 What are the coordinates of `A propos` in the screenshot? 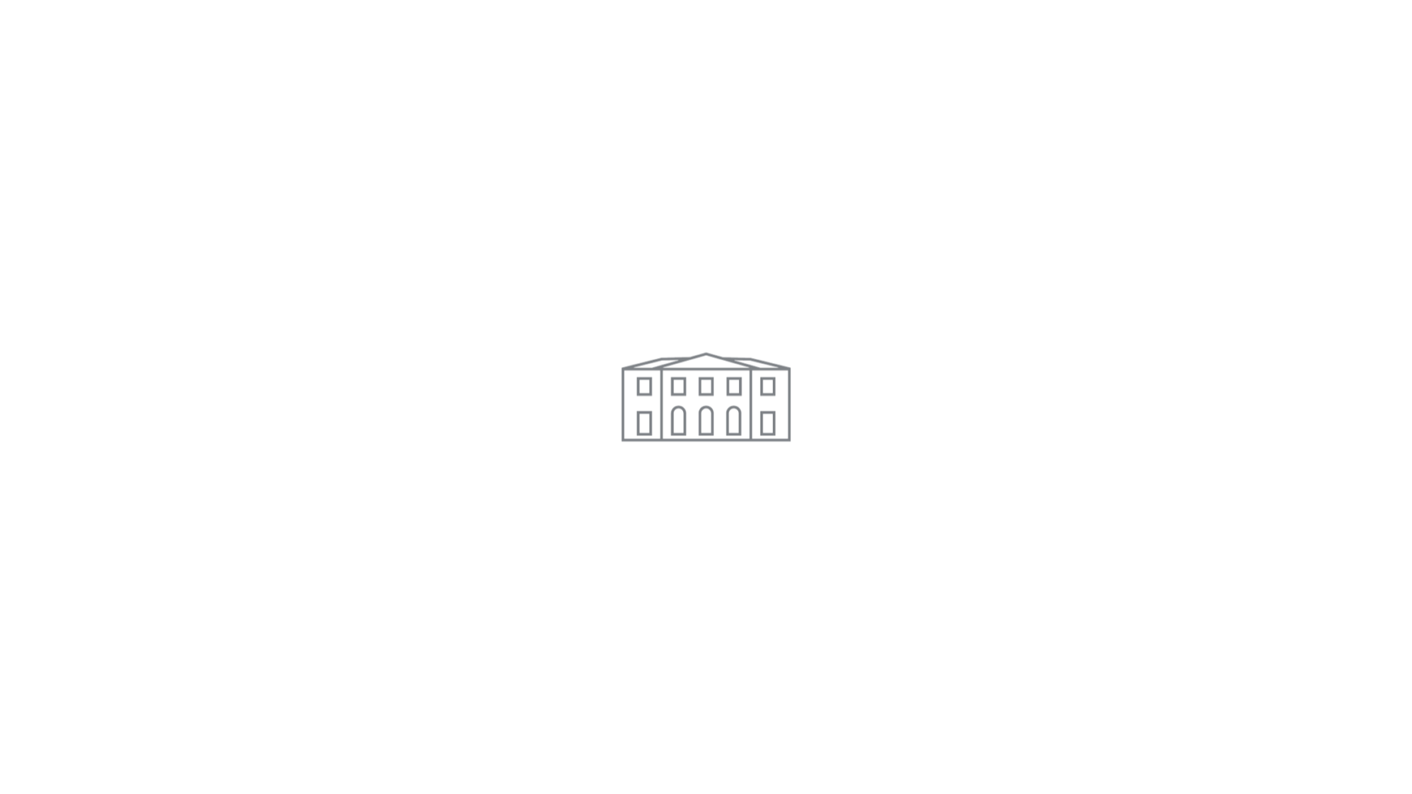 It's located at (1003, 40).